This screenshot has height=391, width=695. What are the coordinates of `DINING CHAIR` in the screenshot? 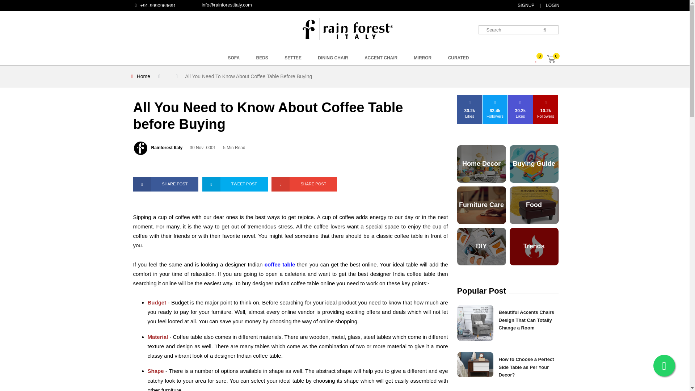 It's located at (333, 58).